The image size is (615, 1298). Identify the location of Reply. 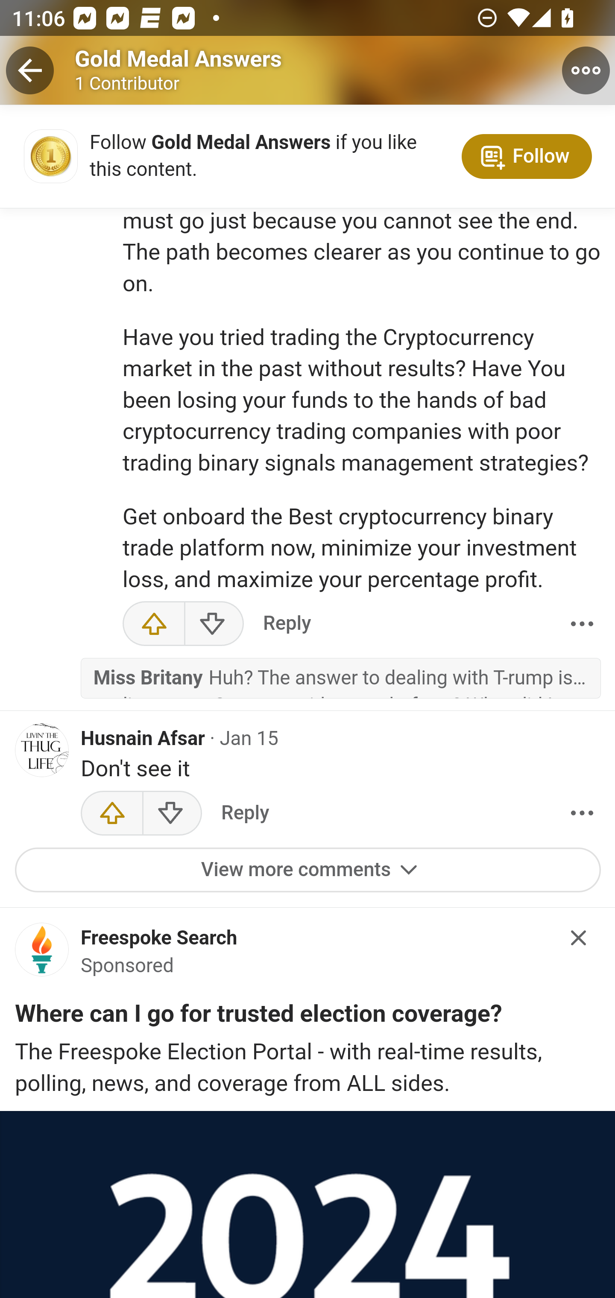
(245, 814).